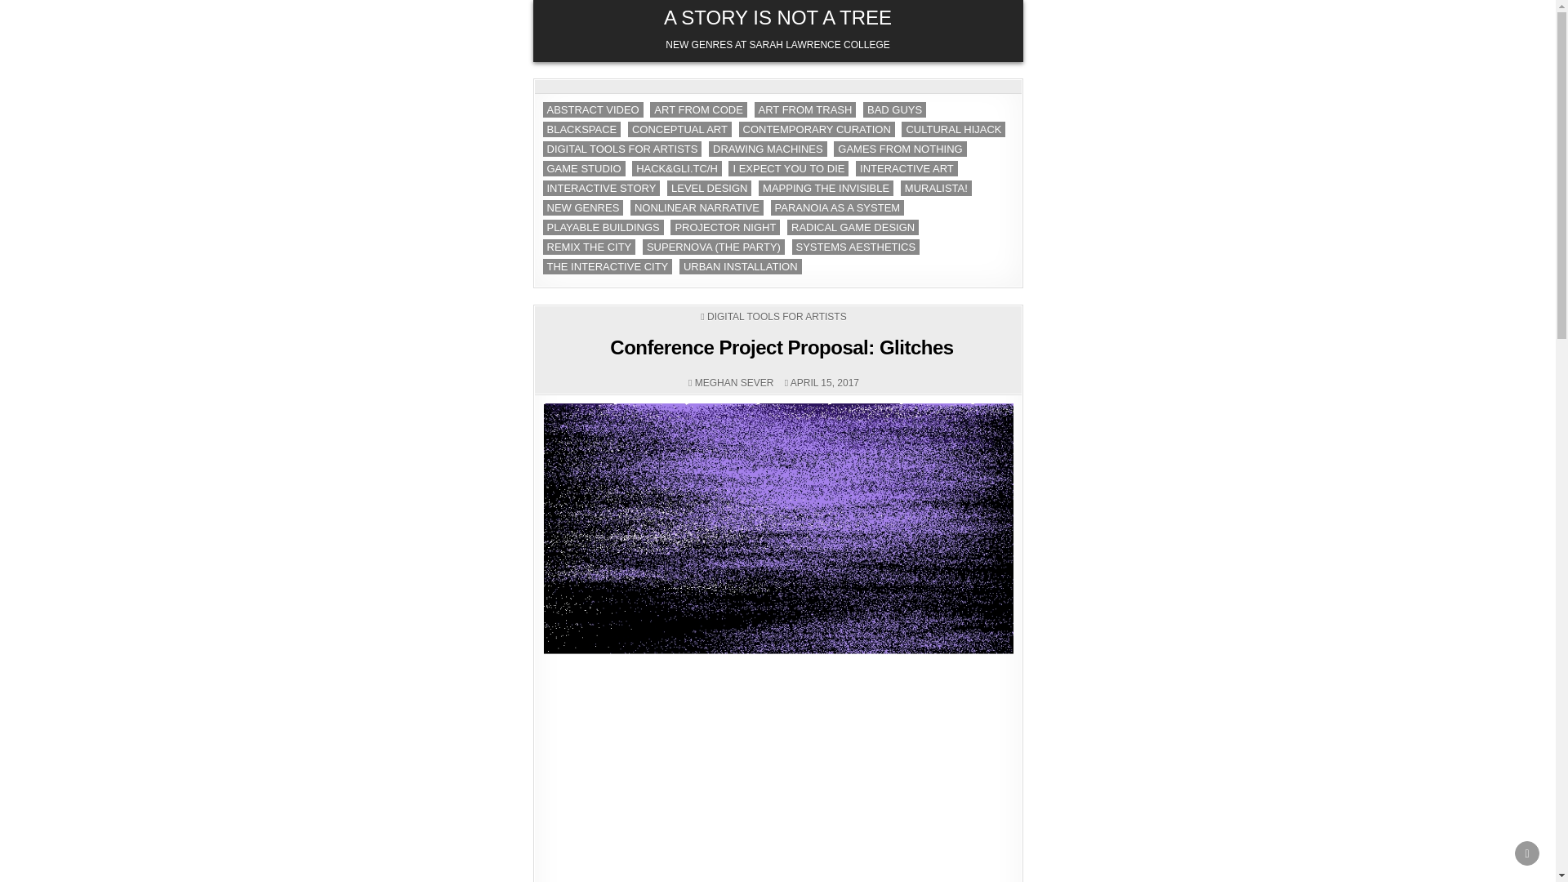 This screenshot has width=1568, height=882. What do you see at coordinates (953, 129) in the screenshot?
I see `CULTURAL HIJACK` at bounding box center [953, 129].